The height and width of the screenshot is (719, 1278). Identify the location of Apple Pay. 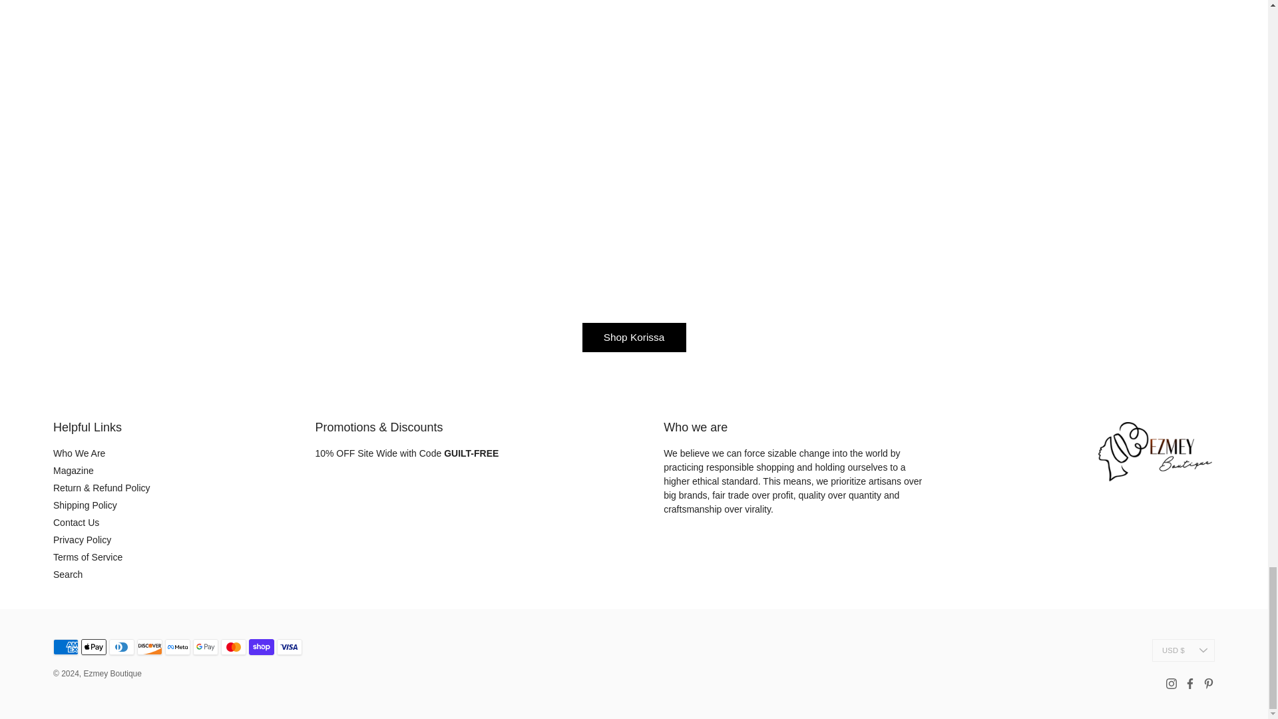
(93, 647).